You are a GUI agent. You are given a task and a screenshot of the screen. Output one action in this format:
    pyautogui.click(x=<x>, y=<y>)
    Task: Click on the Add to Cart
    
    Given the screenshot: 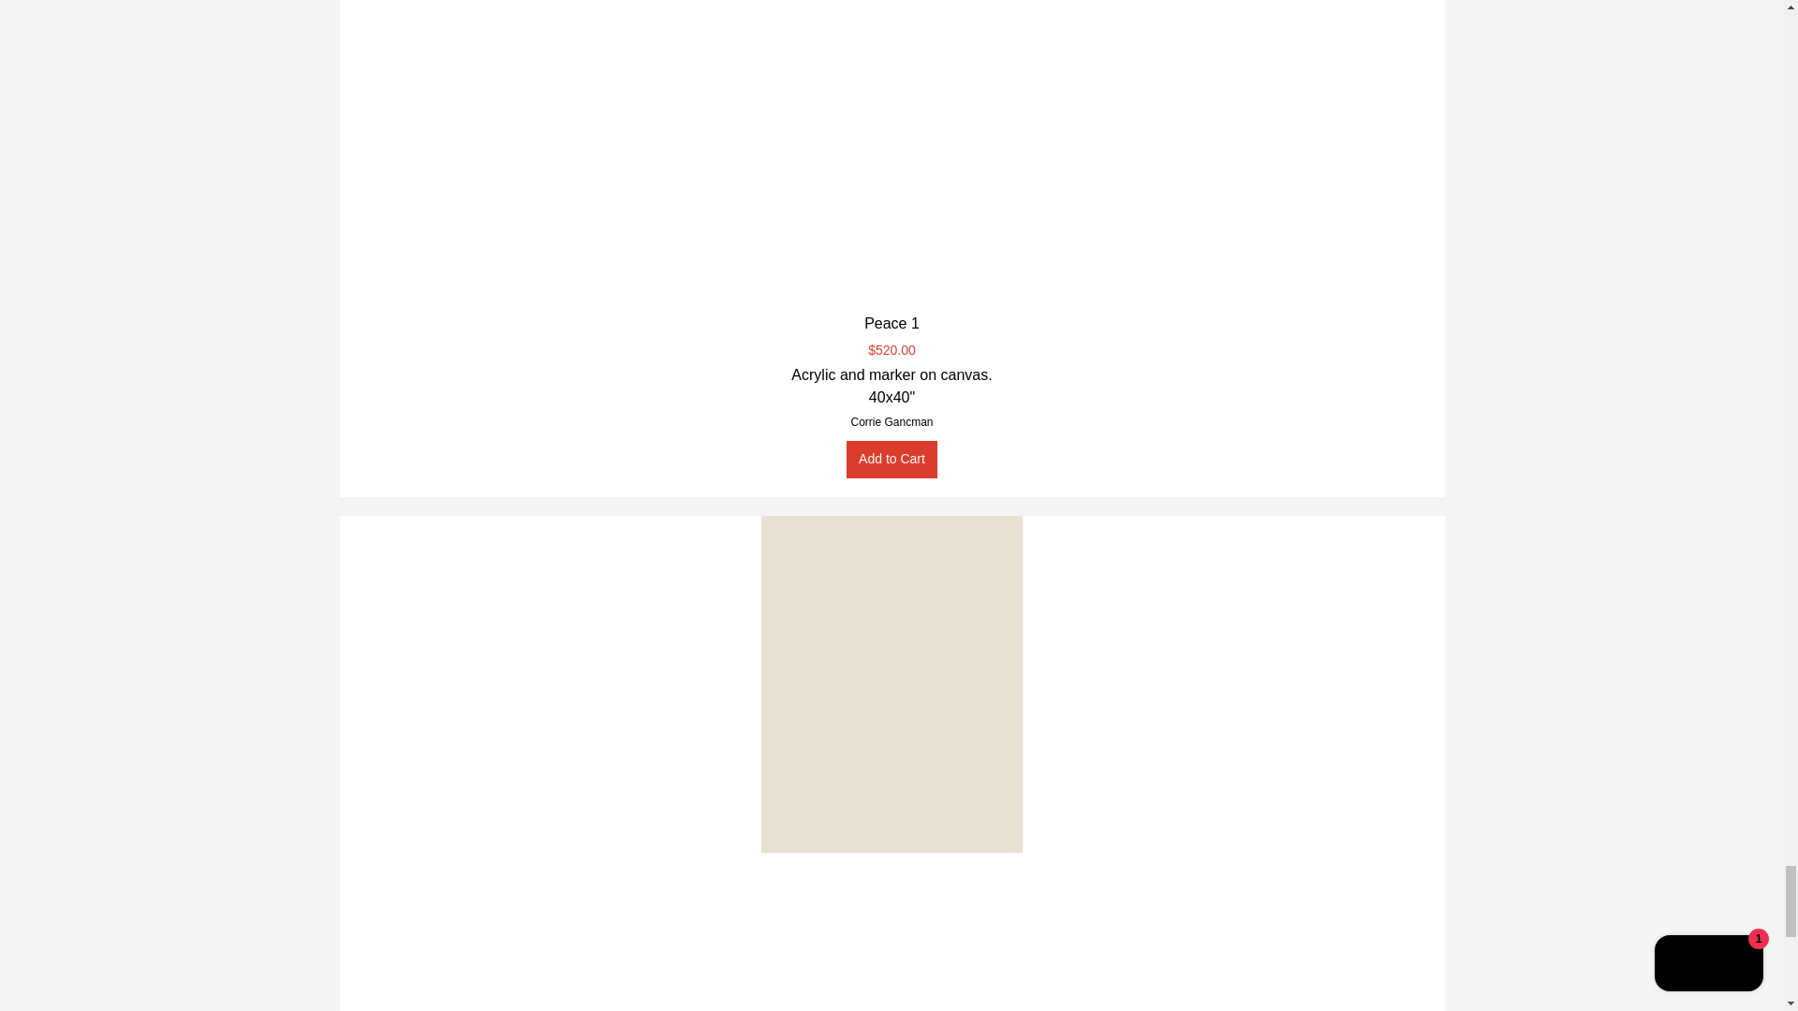 What is the action you would take?
    pyautogui.click(x=892, y=458)
    